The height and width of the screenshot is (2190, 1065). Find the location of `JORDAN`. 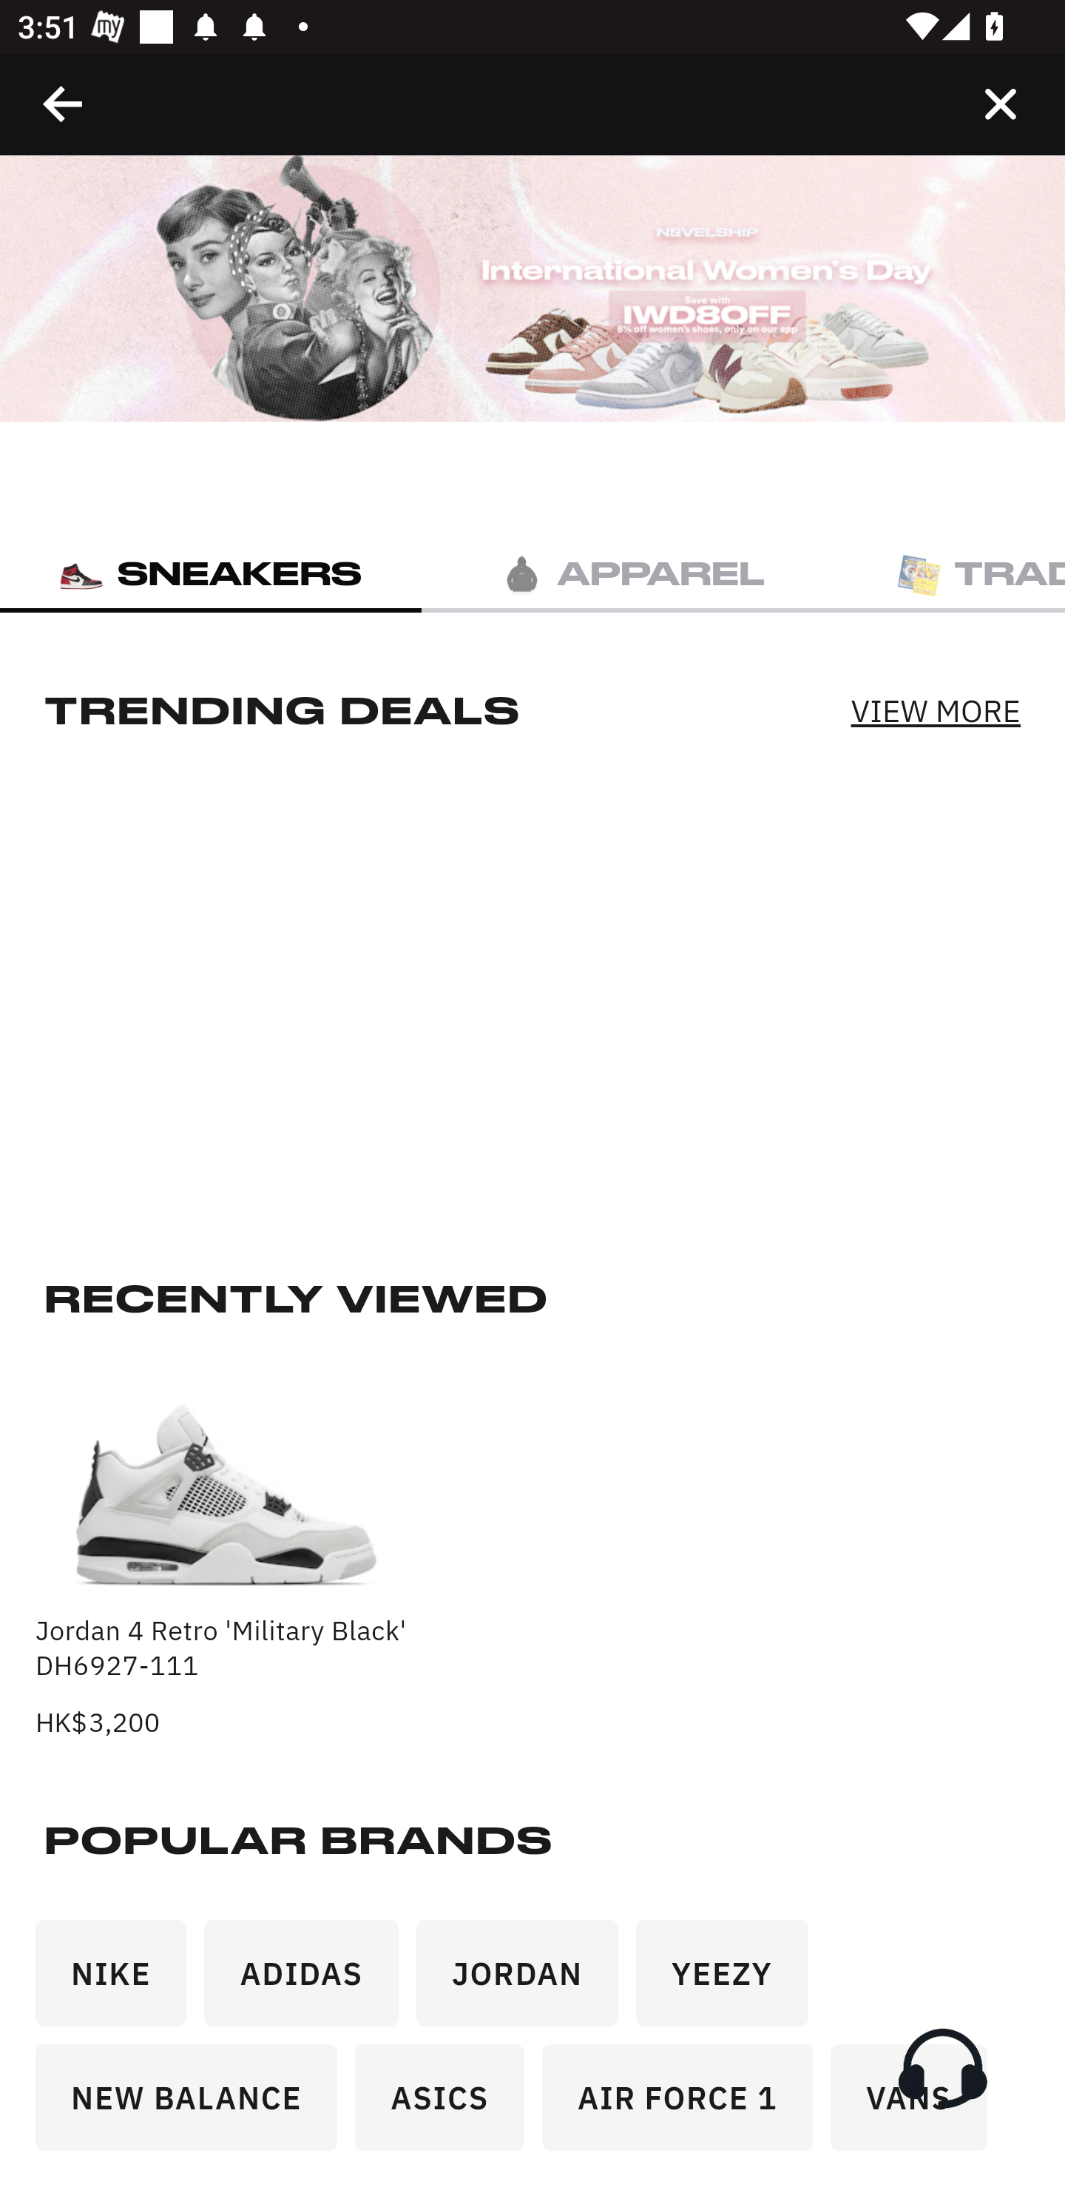

JORDAN is located at coordinates (526, 1981).